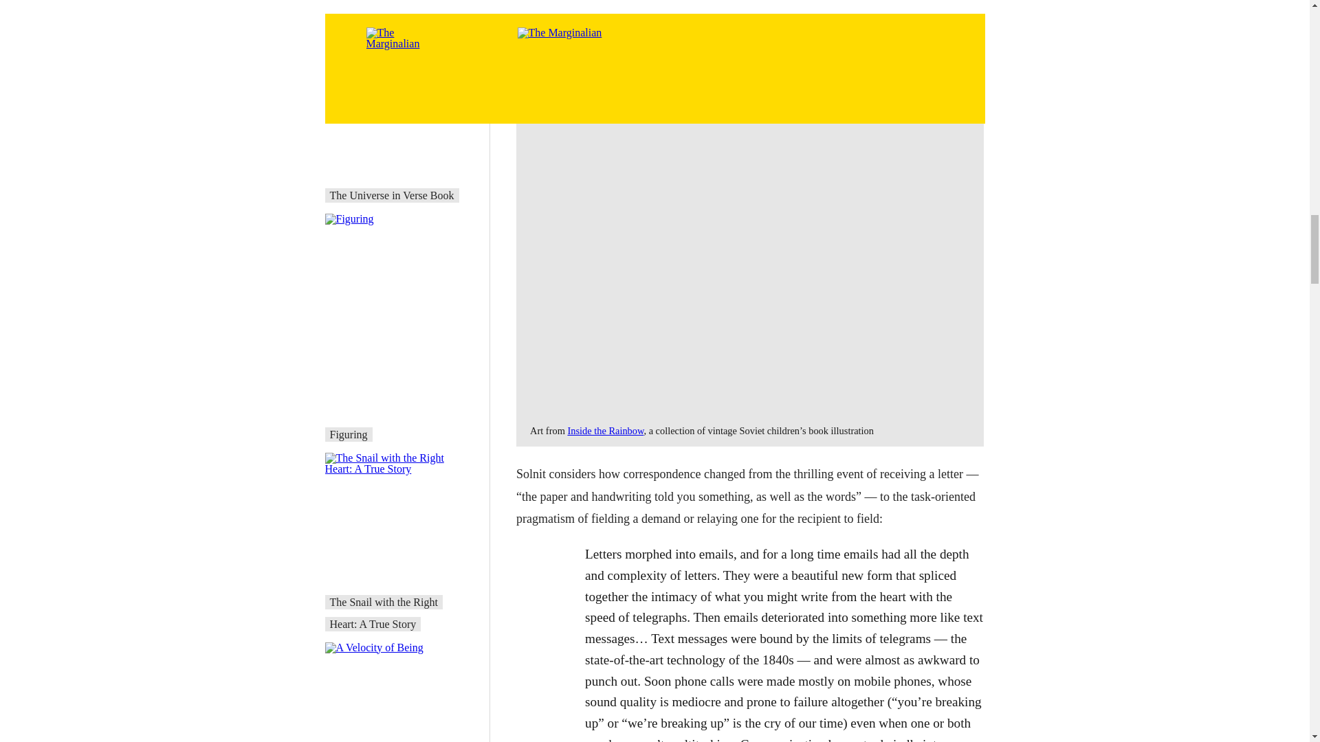 The width and height of the screenshot is (1320, 742). I want to click on The Universe in Verse Book, so click(392, 195).